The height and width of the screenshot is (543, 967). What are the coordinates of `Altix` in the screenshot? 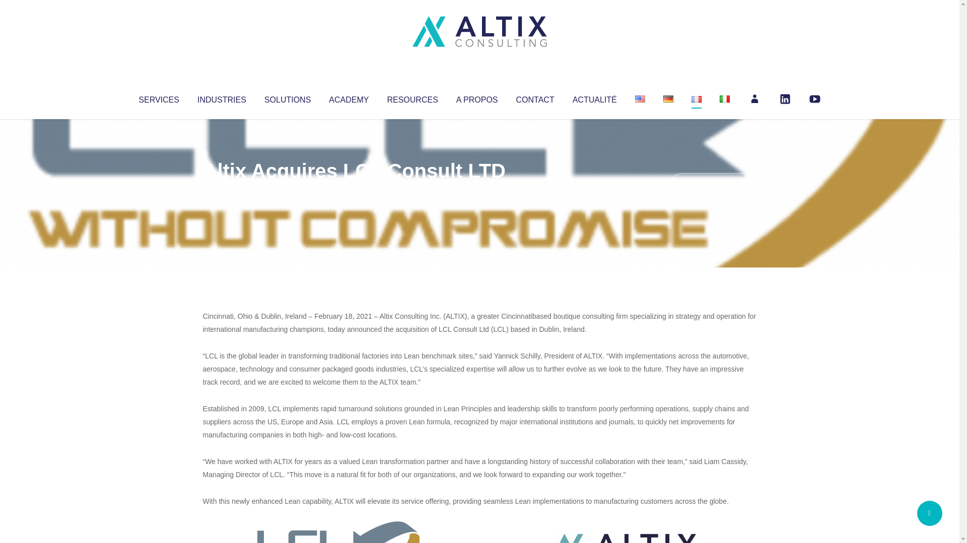 It's located at (222, 191).